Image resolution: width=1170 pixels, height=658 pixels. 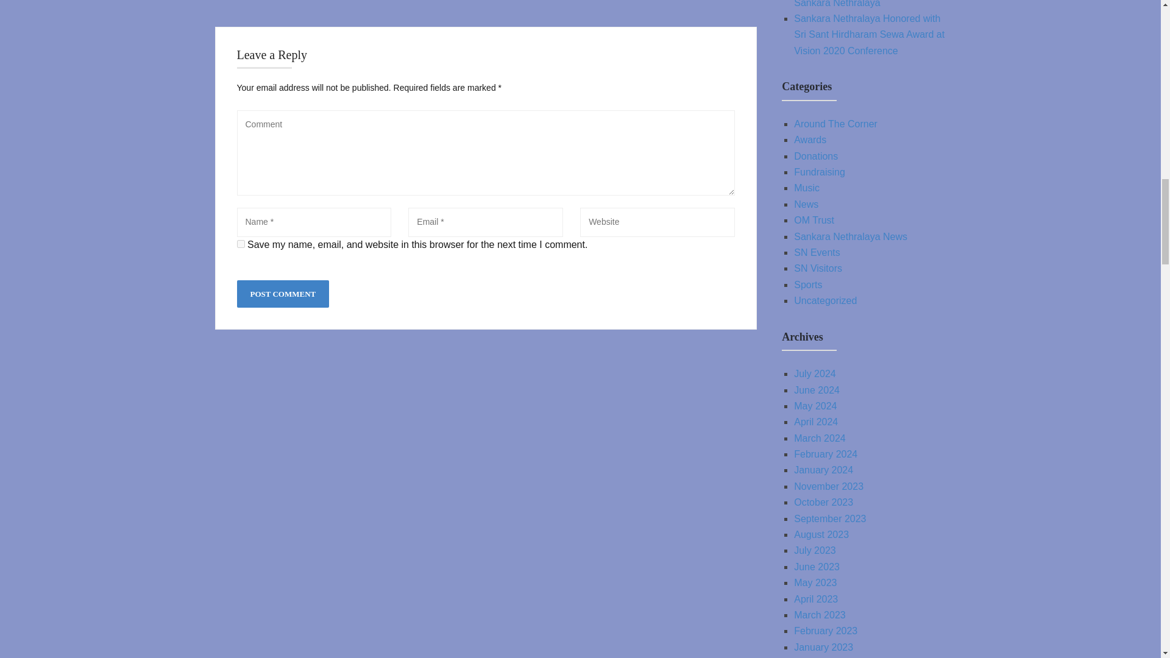 I want to click on News, so click(x=806, y=205).